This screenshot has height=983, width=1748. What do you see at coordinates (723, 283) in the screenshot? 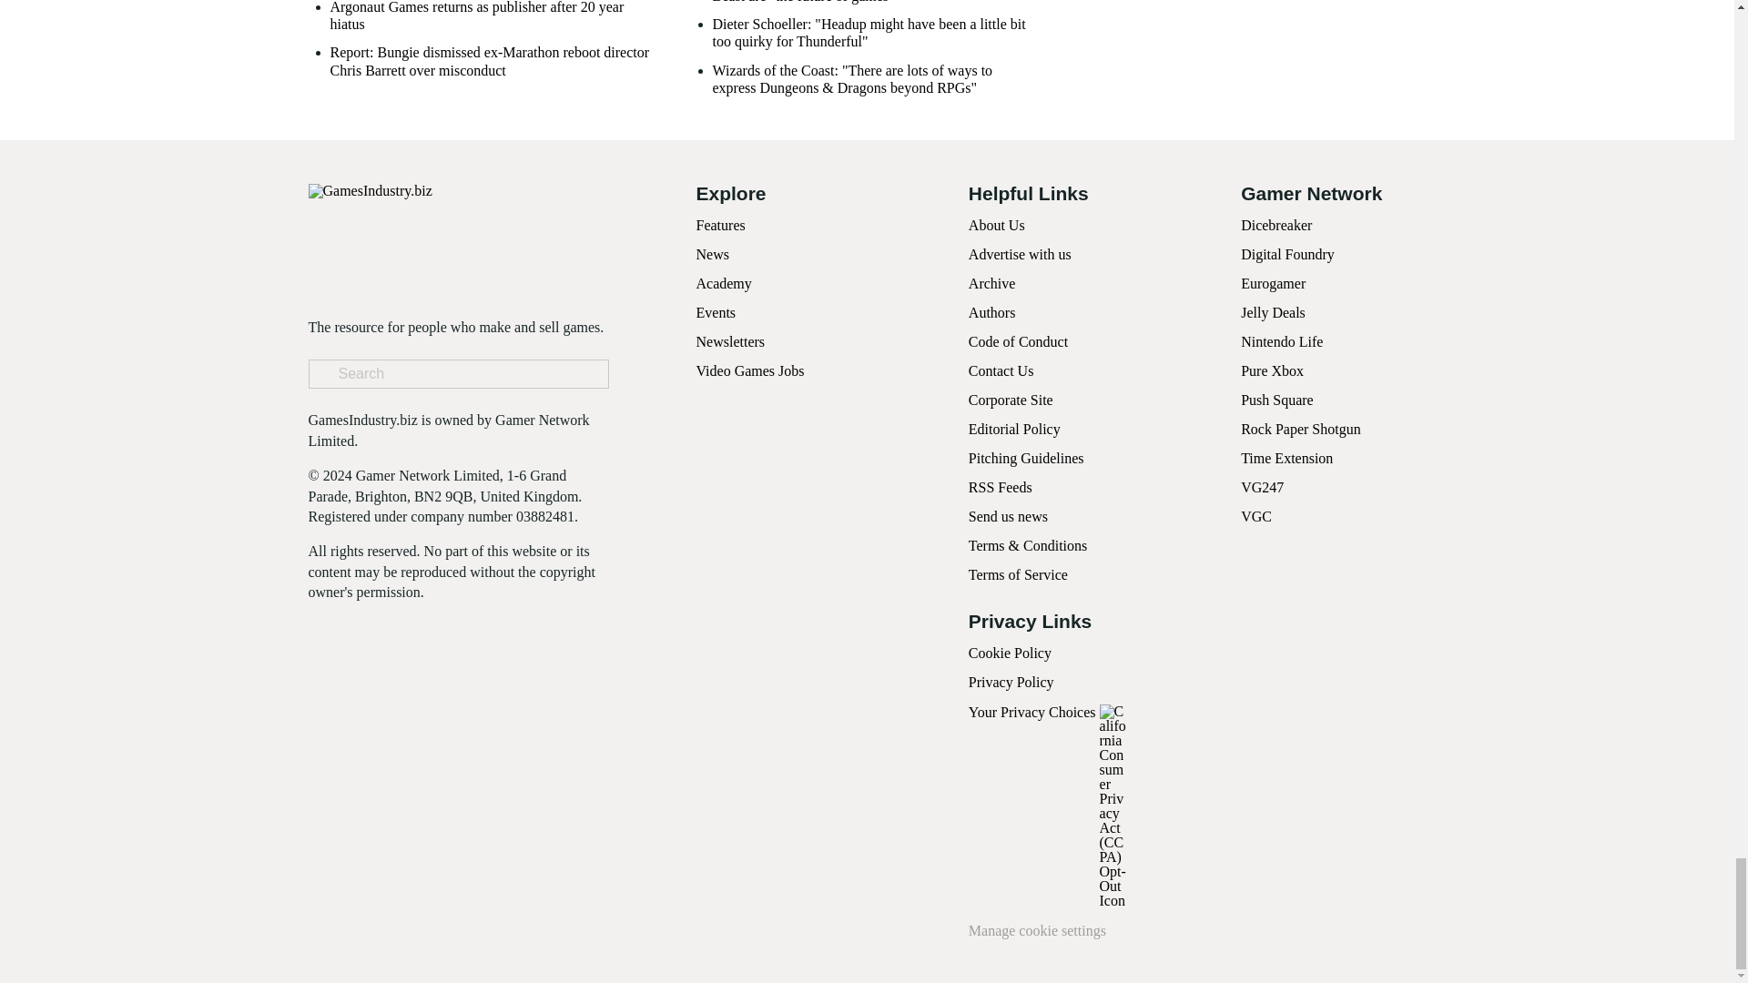
I see `Academy` at bounding box center [723, 283].